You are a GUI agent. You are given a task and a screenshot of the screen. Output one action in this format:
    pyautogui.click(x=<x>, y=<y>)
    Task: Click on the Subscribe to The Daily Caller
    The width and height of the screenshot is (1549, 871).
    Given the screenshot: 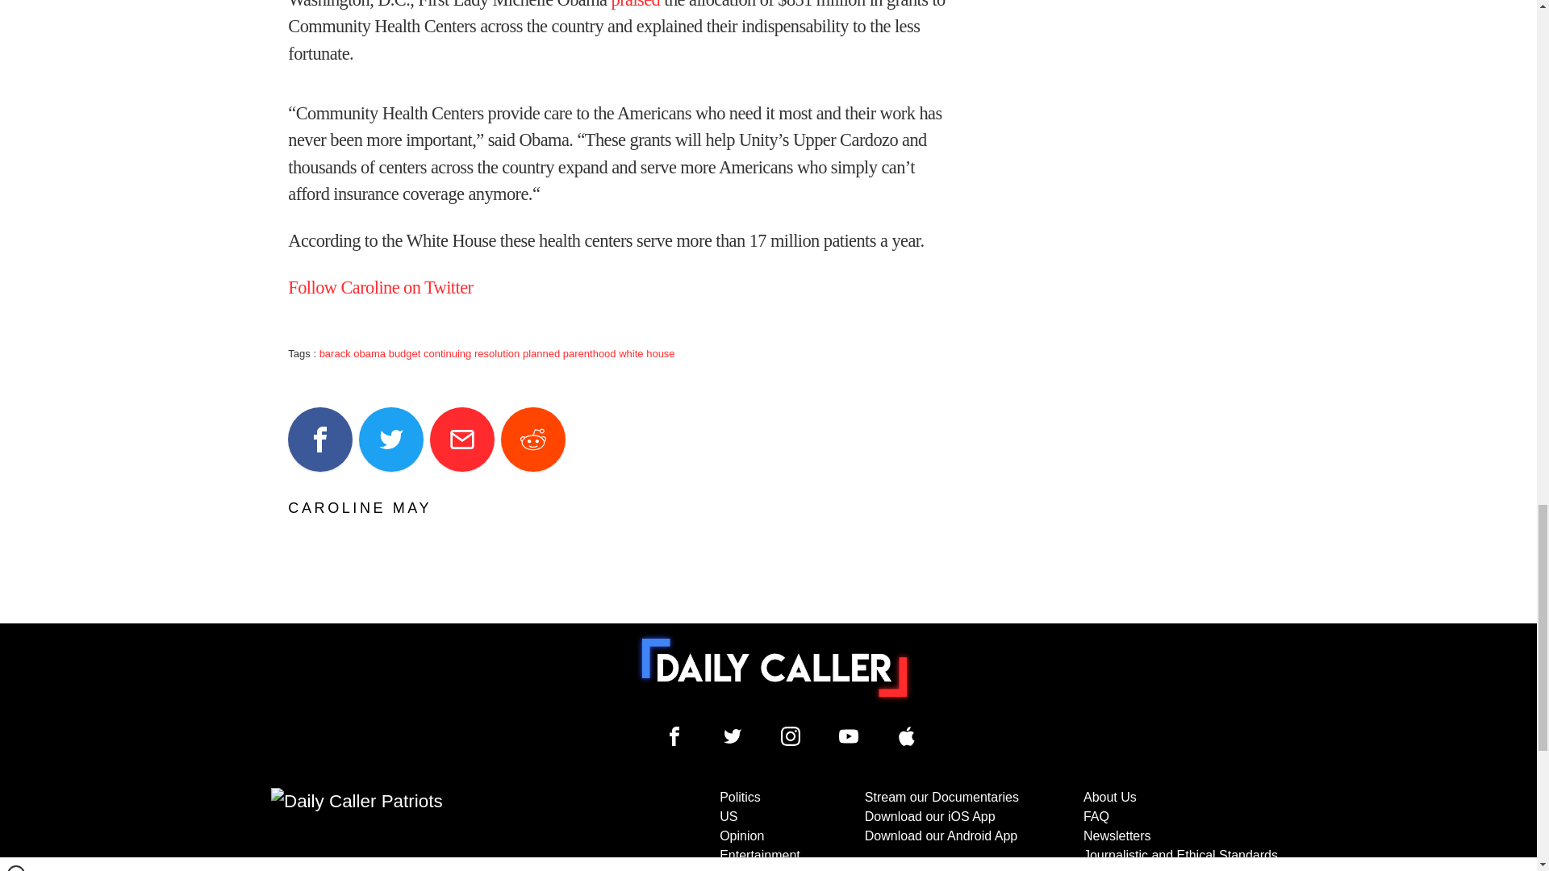 What is the action you would take?
    pyautogui.click(x=432, y=829)
    